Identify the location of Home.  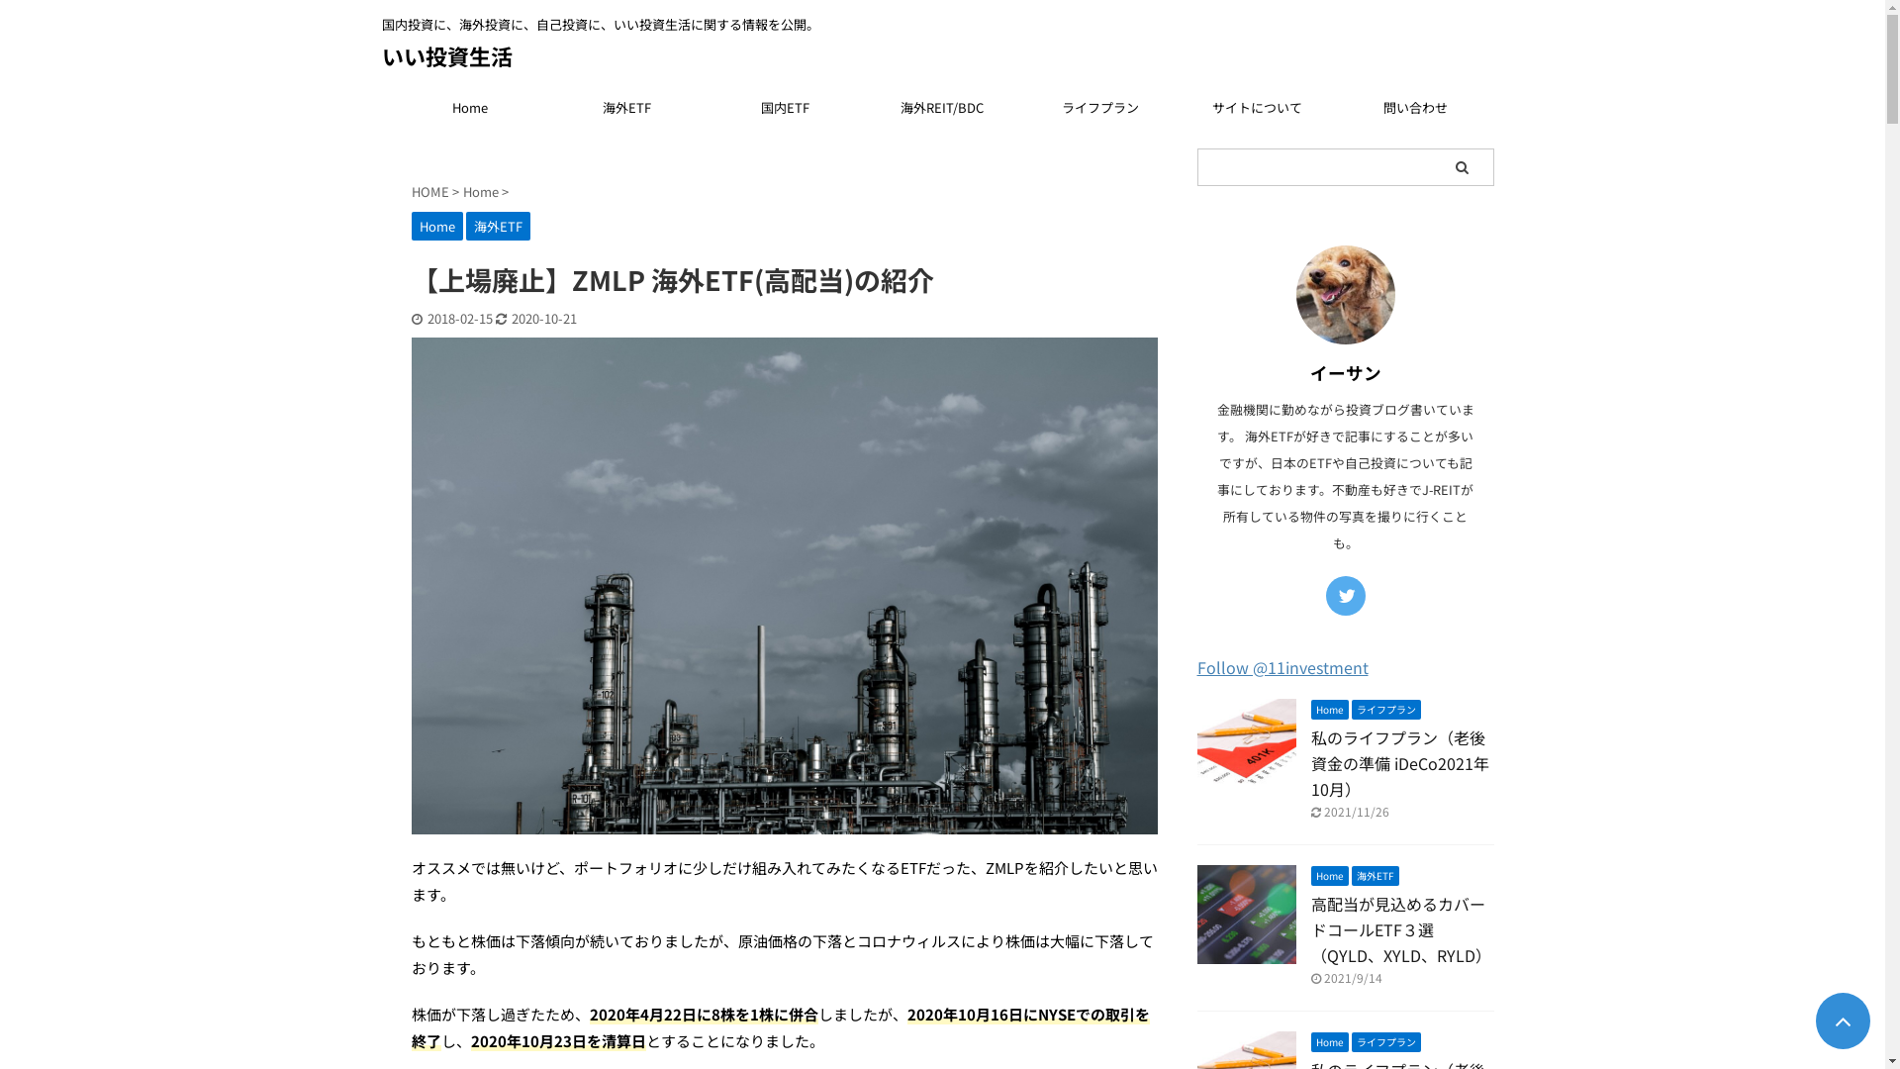
(470, 107).